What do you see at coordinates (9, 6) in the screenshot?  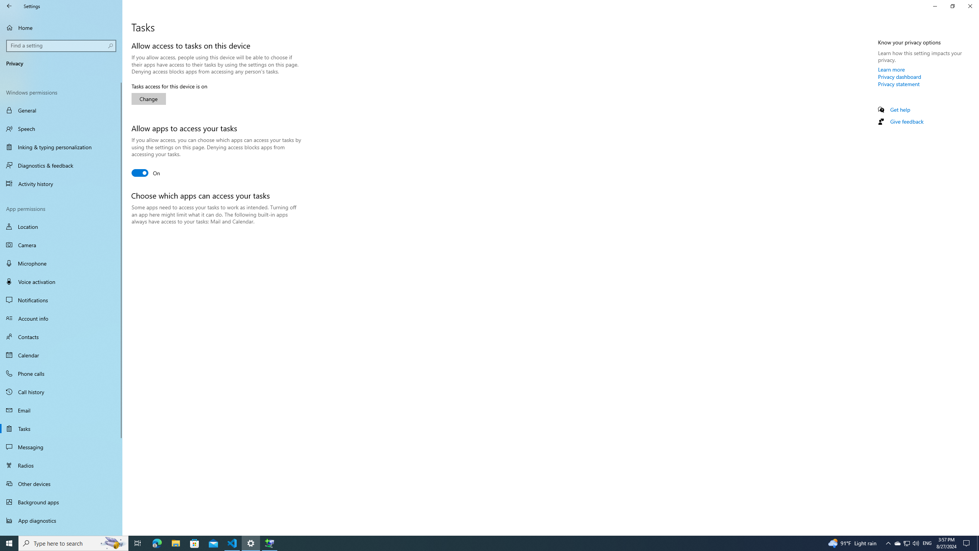 I see `Back` at bounding box center [9, 6].